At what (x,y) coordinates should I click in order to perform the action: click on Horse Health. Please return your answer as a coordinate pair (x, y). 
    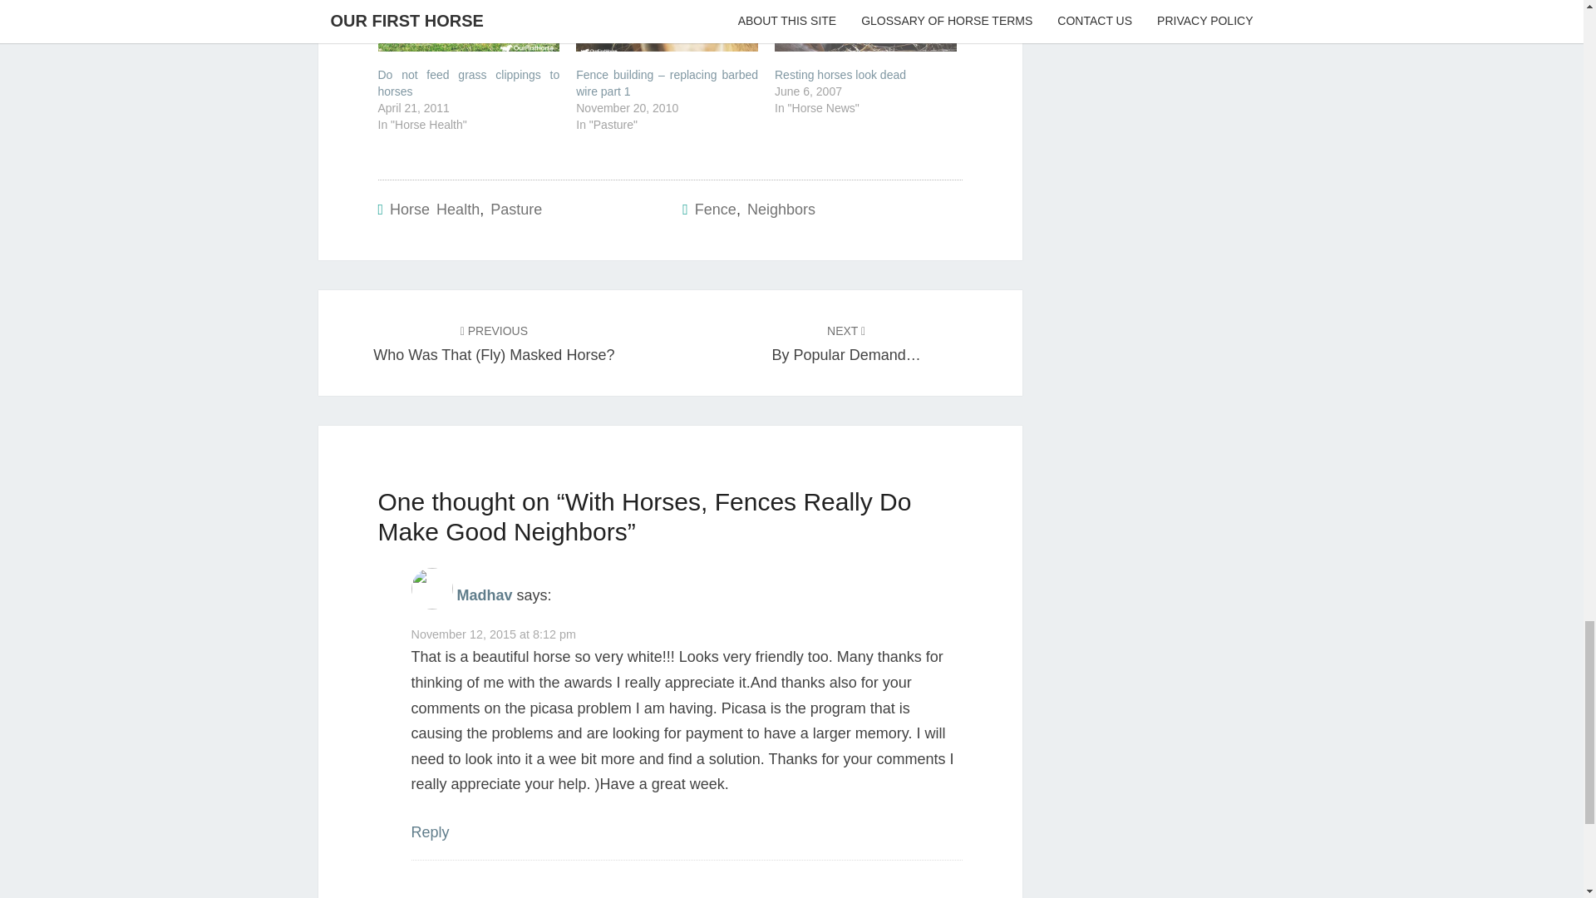
    Looking at the image, I should click on (434, 210).